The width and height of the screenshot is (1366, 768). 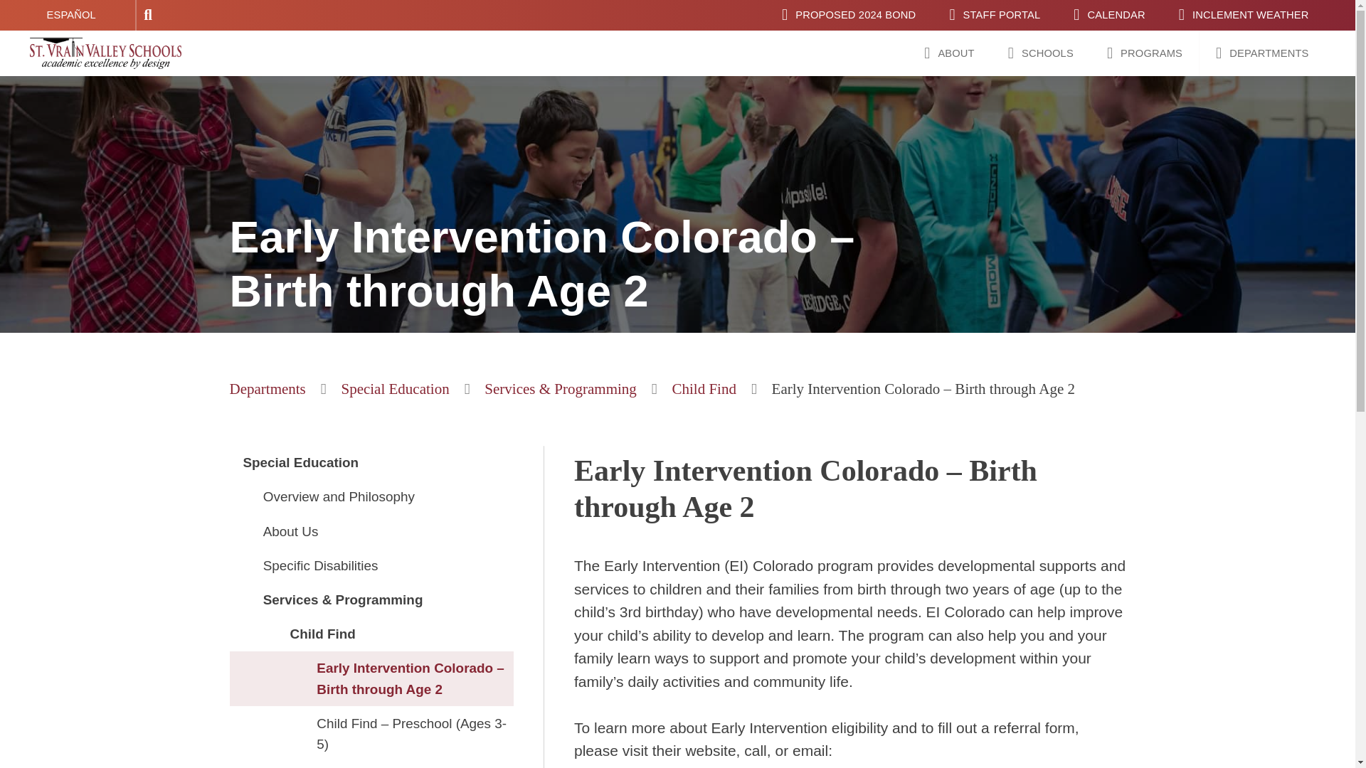 I want to click on SCHOOLS, so click(x=1040, y=53).